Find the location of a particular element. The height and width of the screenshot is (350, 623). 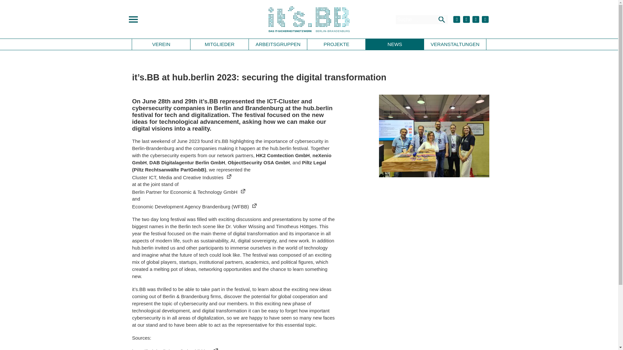

Cluster ICT, Media and Creative Industries is located at coordinates (234, 177).